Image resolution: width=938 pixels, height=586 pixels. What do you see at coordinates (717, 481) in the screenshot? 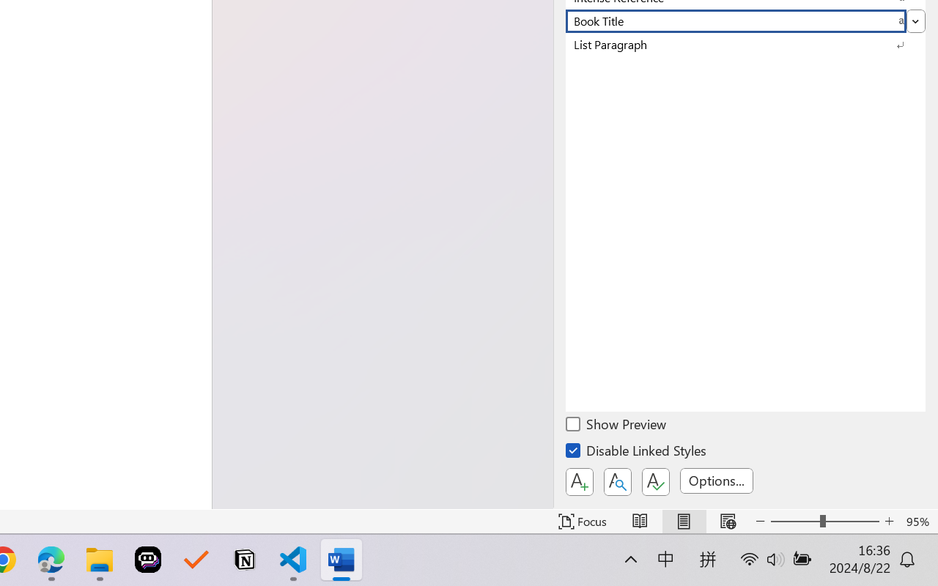
I see `Options...` at bounding box center [717, 481].